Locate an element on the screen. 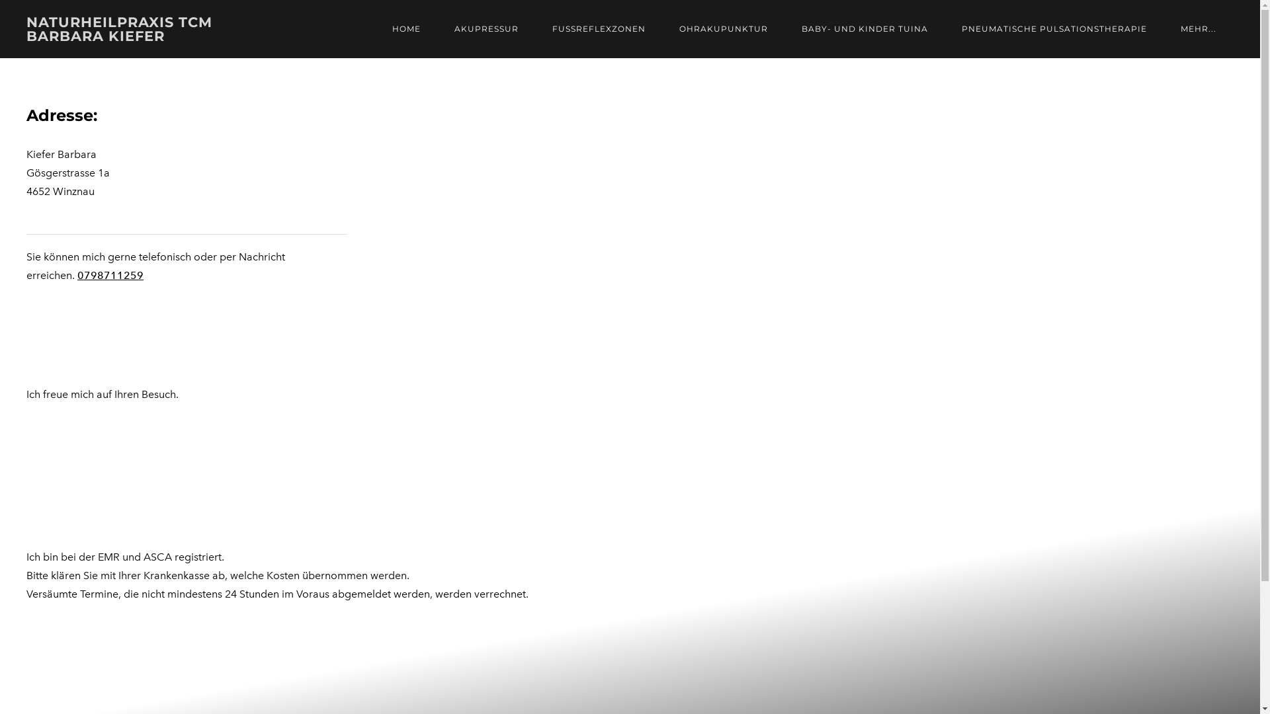  BABY- UND KINDER TUINA is located at coordinates (865, 29).